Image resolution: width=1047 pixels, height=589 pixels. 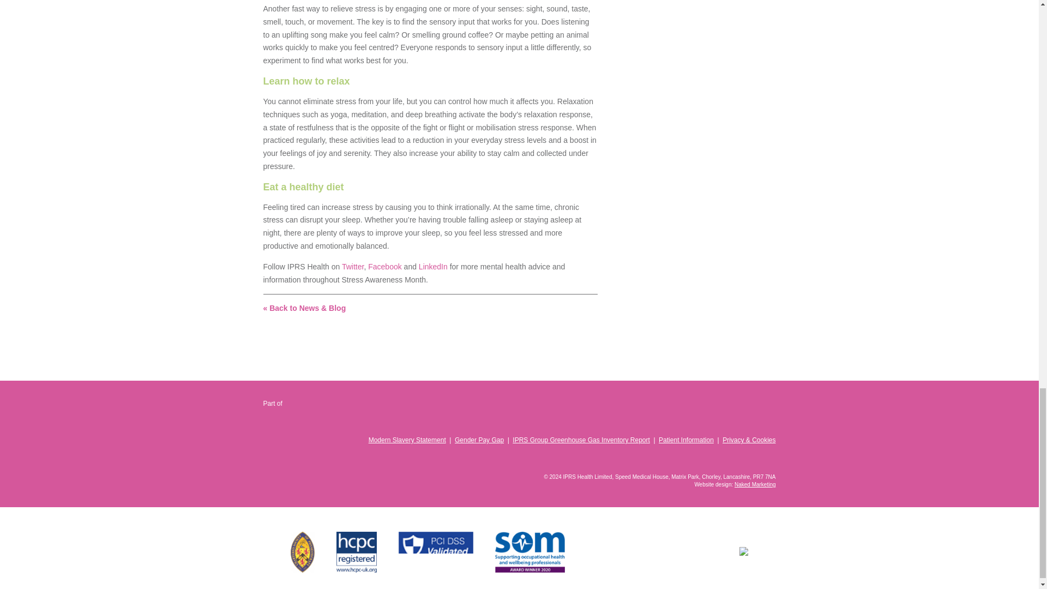 I want to click on IPRS Group, so click(x=322, y=418).